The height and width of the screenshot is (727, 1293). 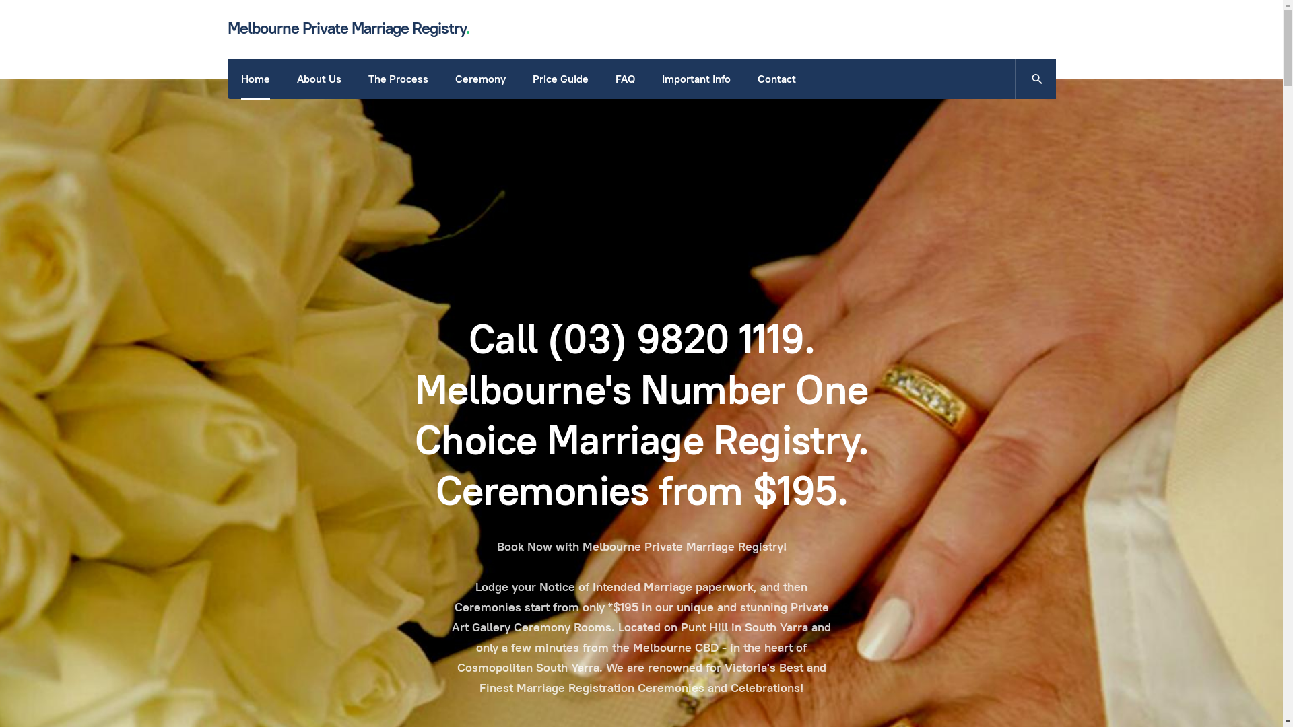 I want to click on Price Guide, so click(x=560, y=79).